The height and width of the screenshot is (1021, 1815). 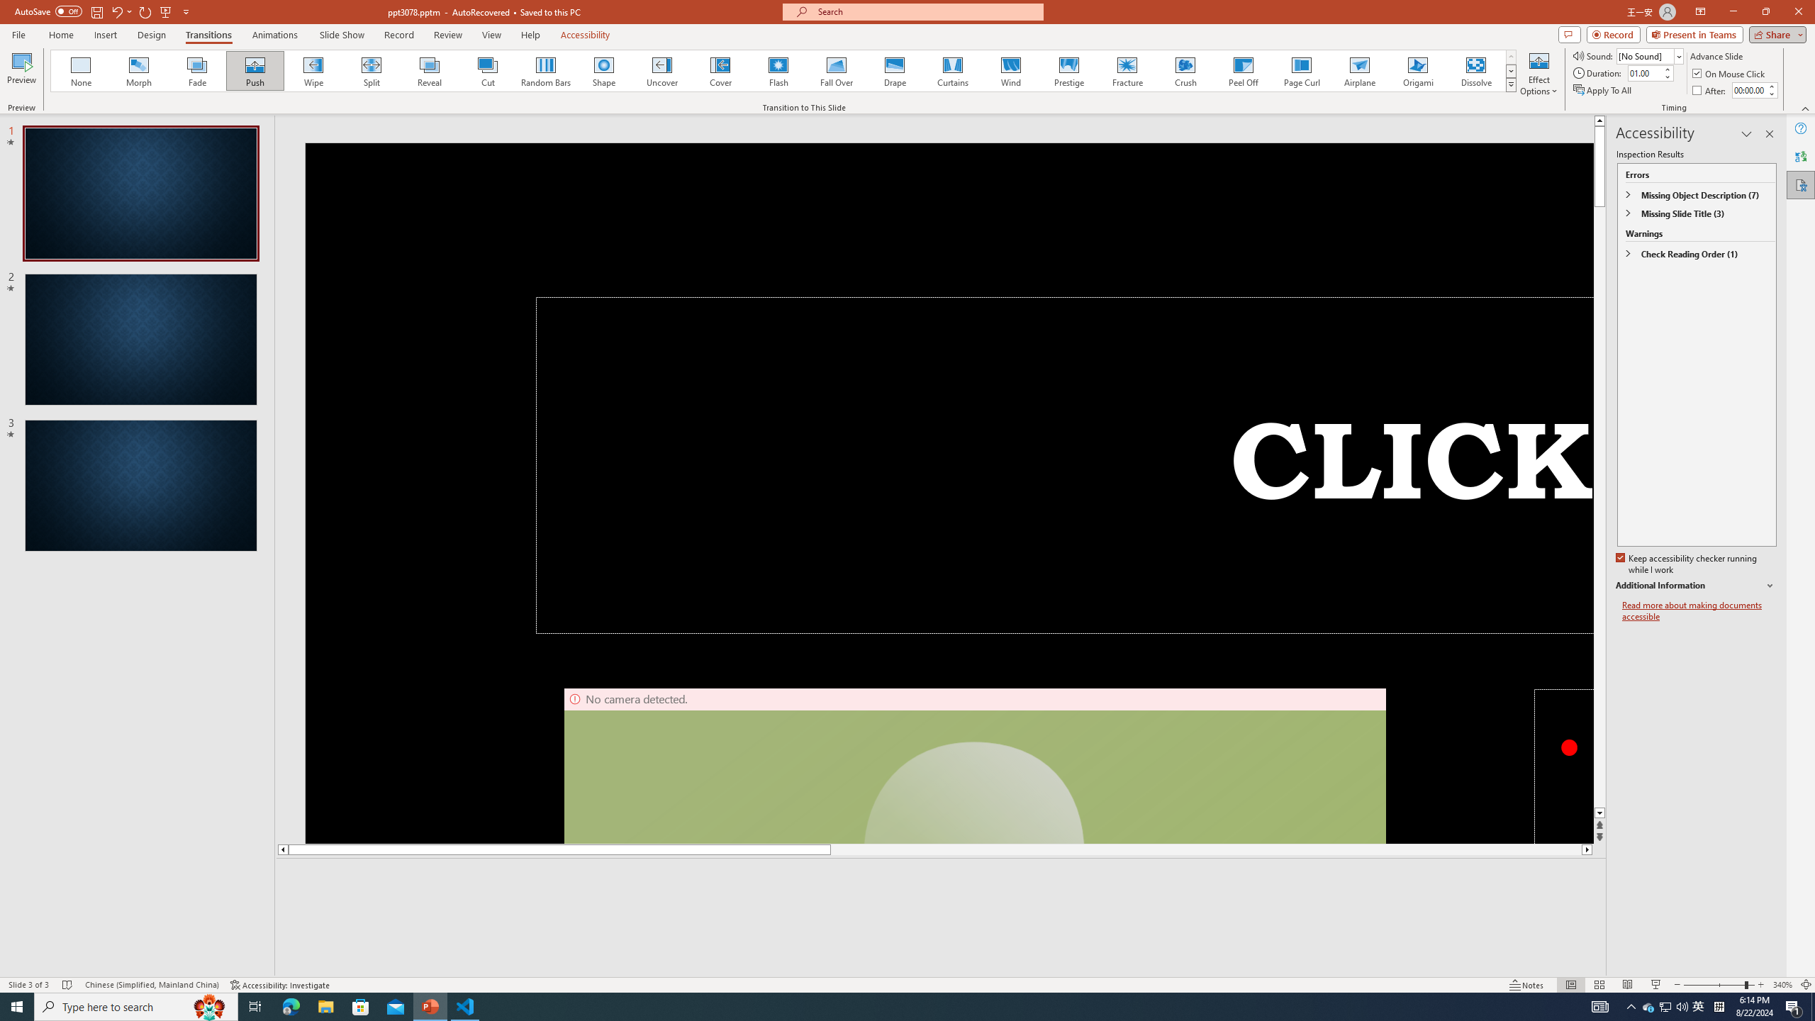 What do you see at coordinates (1010, 71) in the screenshot?
I see `Wind` at bounding box center [1010, 71].